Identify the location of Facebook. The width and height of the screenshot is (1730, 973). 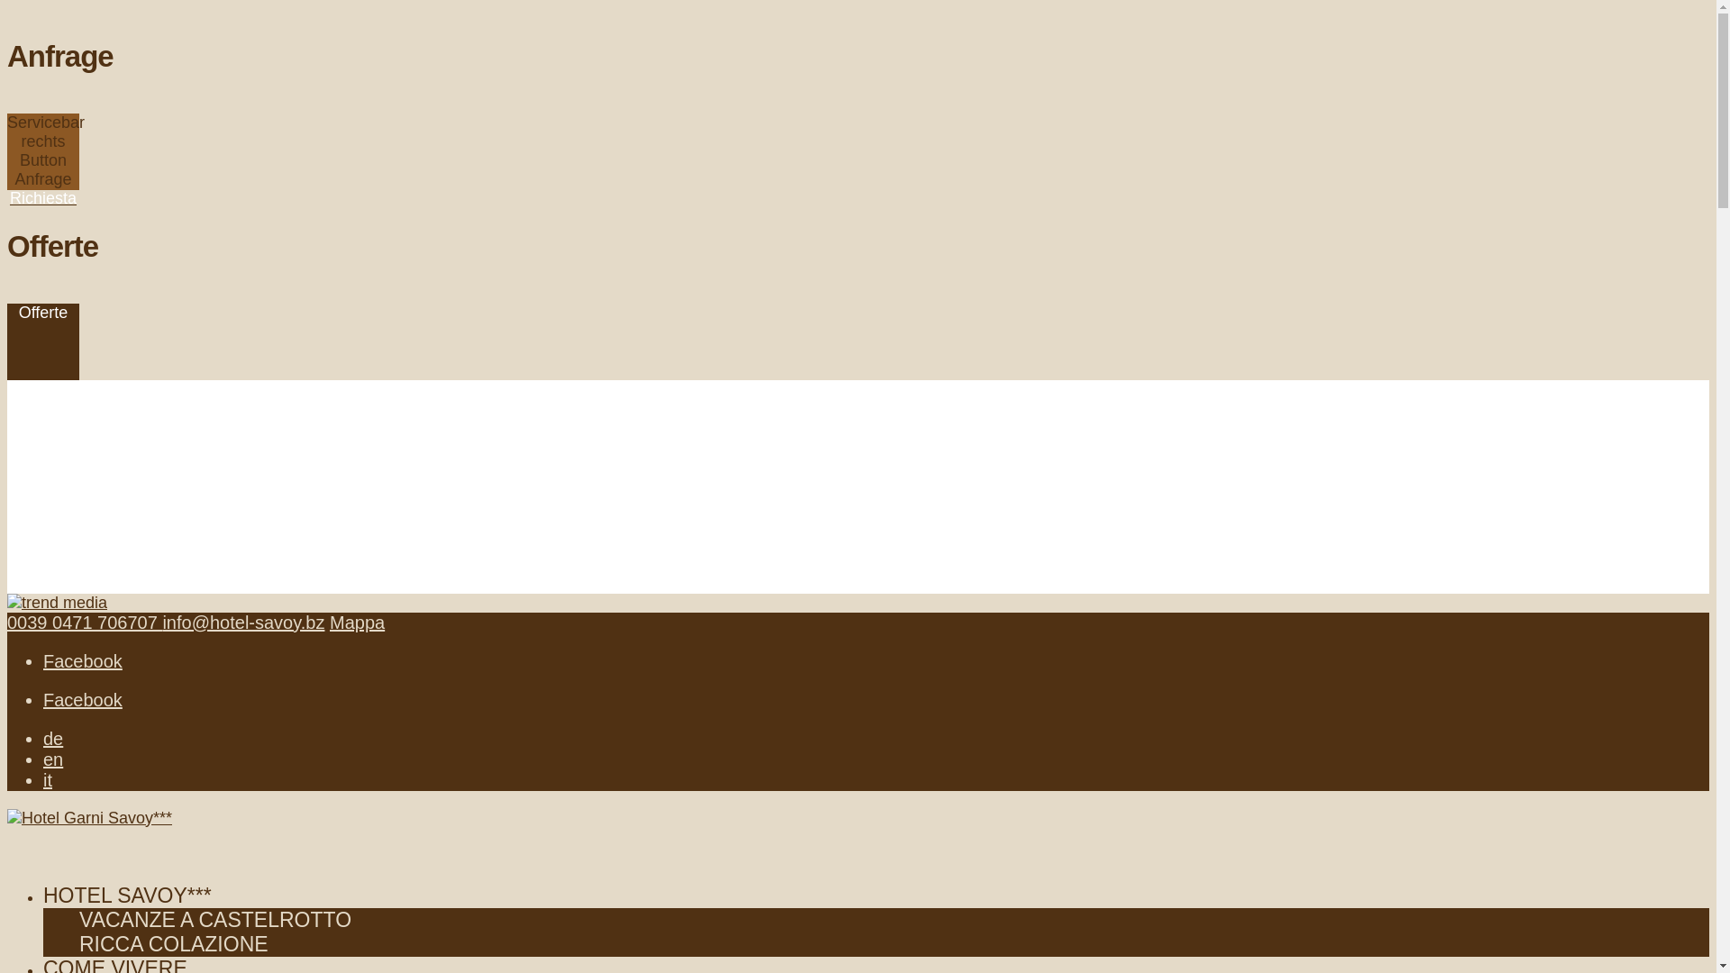
(83, 700).